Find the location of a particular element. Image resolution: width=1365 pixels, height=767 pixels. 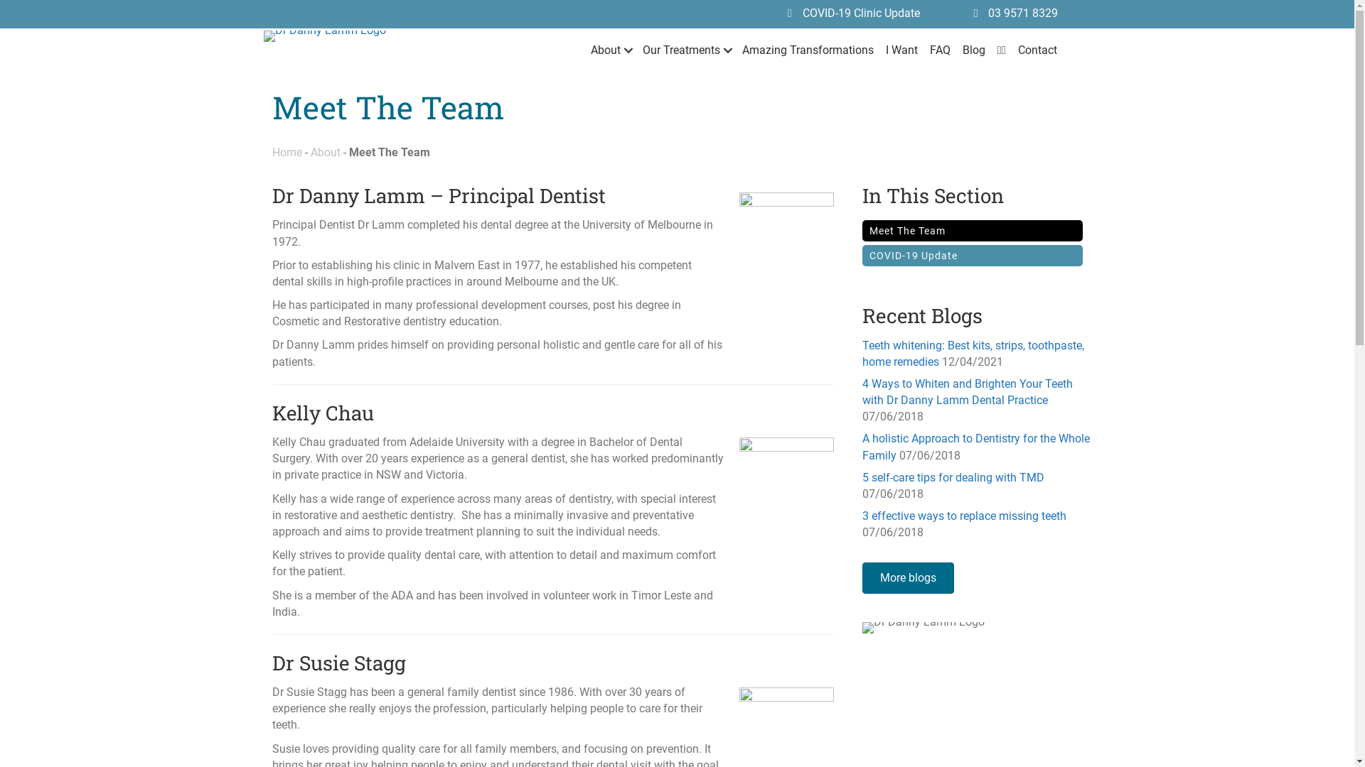

3 effective ways to replace missing teeth is located at coordinates (964, 516).